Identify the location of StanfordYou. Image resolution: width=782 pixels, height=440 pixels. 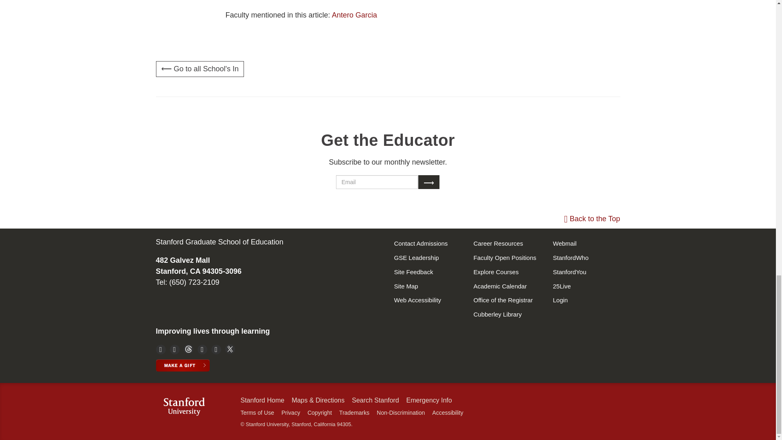
(586, 272).